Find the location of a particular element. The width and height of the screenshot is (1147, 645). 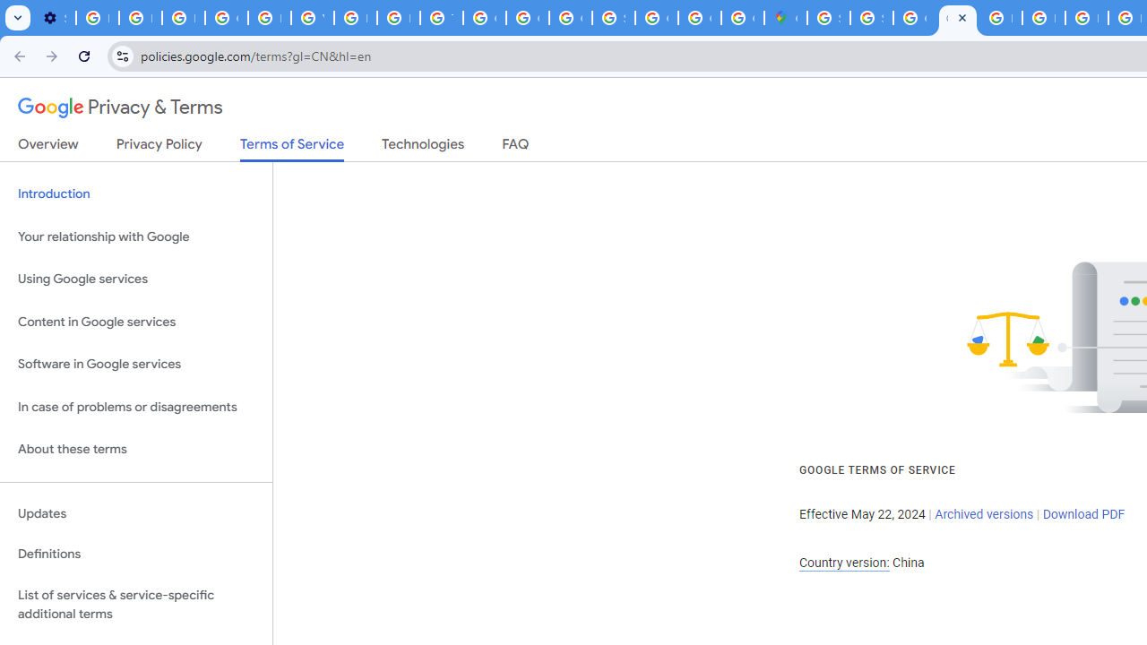

Your relationship with Google is located at coordinates (136, 236).